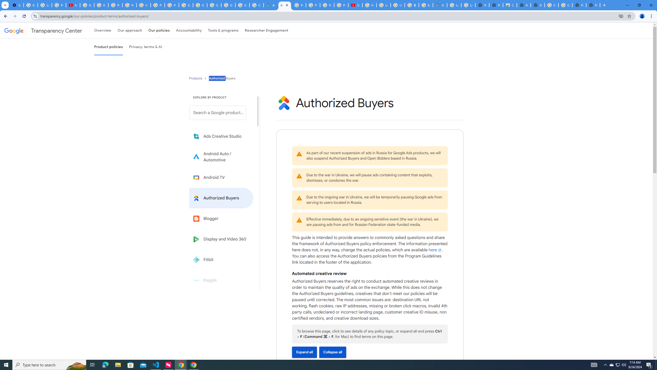 The width and height of the screenshot is (657, 370). What do you see at coordinates (552, 5) in the screenshot?
I see `Google Images` at bounding box center [552, 5].